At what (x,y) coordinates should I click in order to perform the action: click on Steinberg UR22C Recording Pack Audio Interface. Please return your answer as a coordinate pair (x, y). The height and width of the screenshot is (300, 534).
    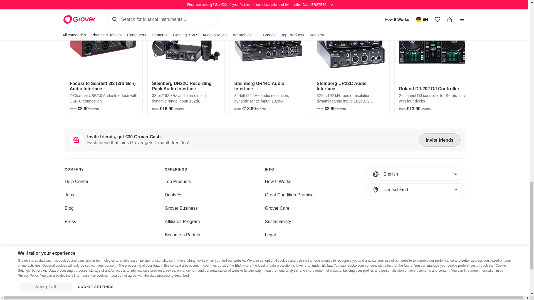
    Looking at the image, I should click on (186, 86).